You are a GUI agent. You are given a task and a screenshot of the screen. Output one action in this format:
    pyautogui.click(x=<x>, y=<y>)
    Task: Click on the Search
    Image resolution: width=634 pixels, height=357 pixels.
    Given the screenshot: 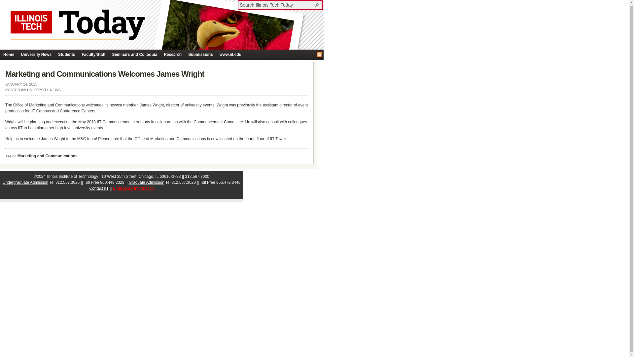 What is the action you would take?
    pyautogui.click(x=318, y=5)
    